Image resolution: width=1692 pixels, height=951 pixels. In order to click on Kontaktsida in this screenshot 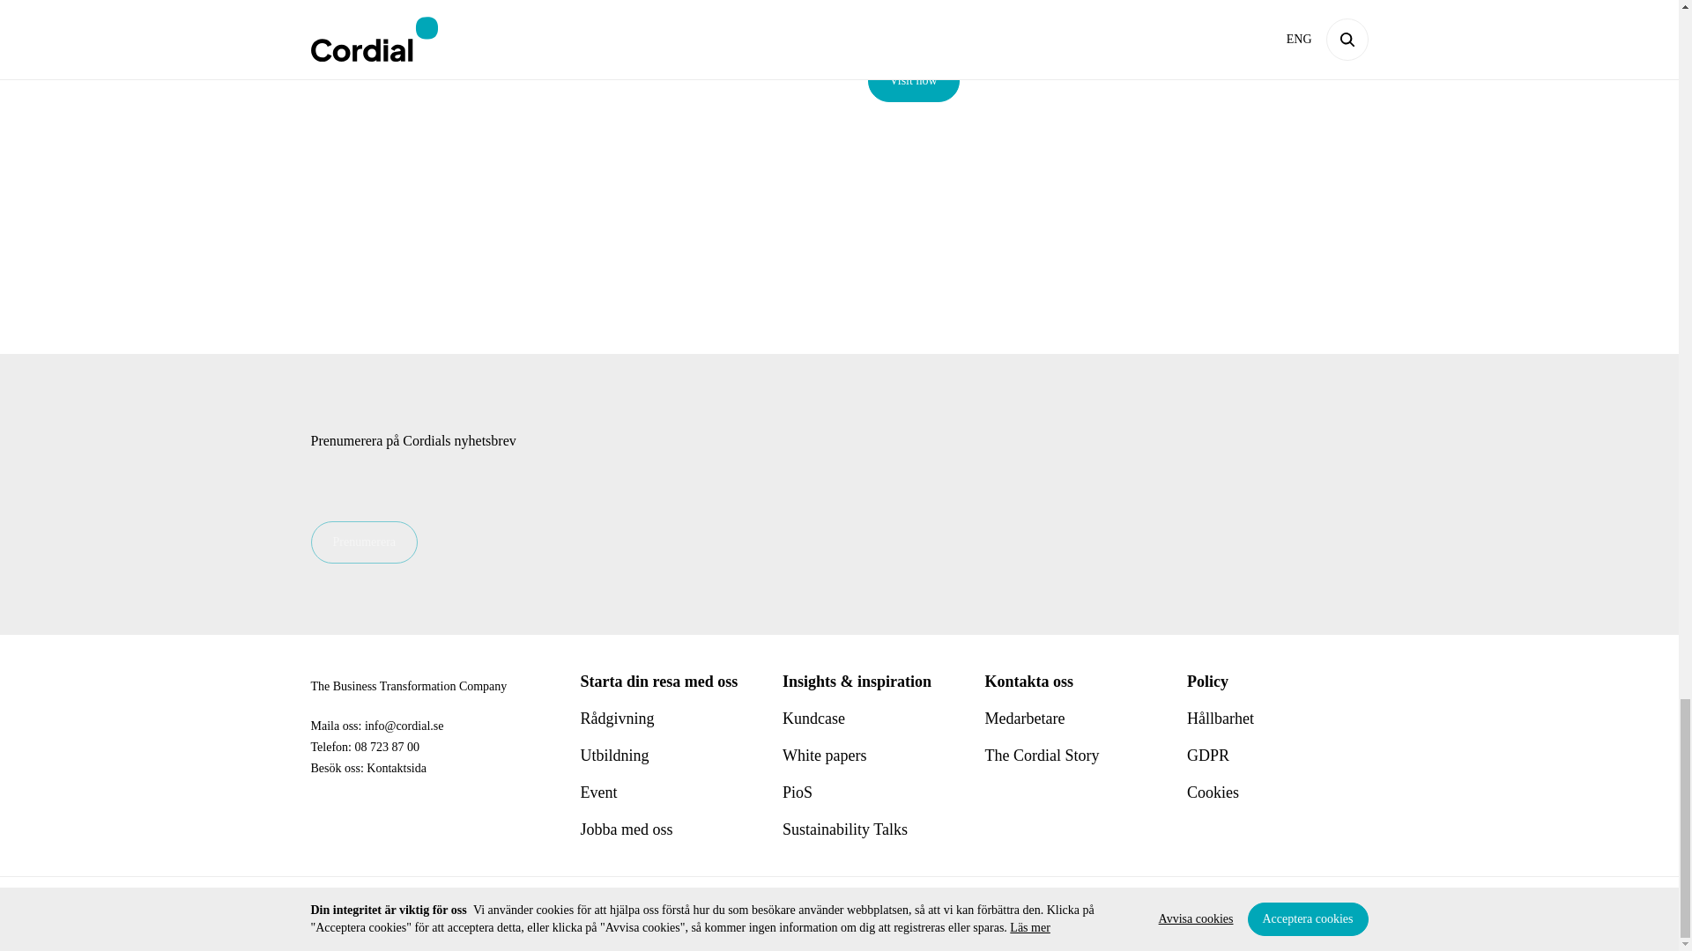, I will do `click(397, 768)`.